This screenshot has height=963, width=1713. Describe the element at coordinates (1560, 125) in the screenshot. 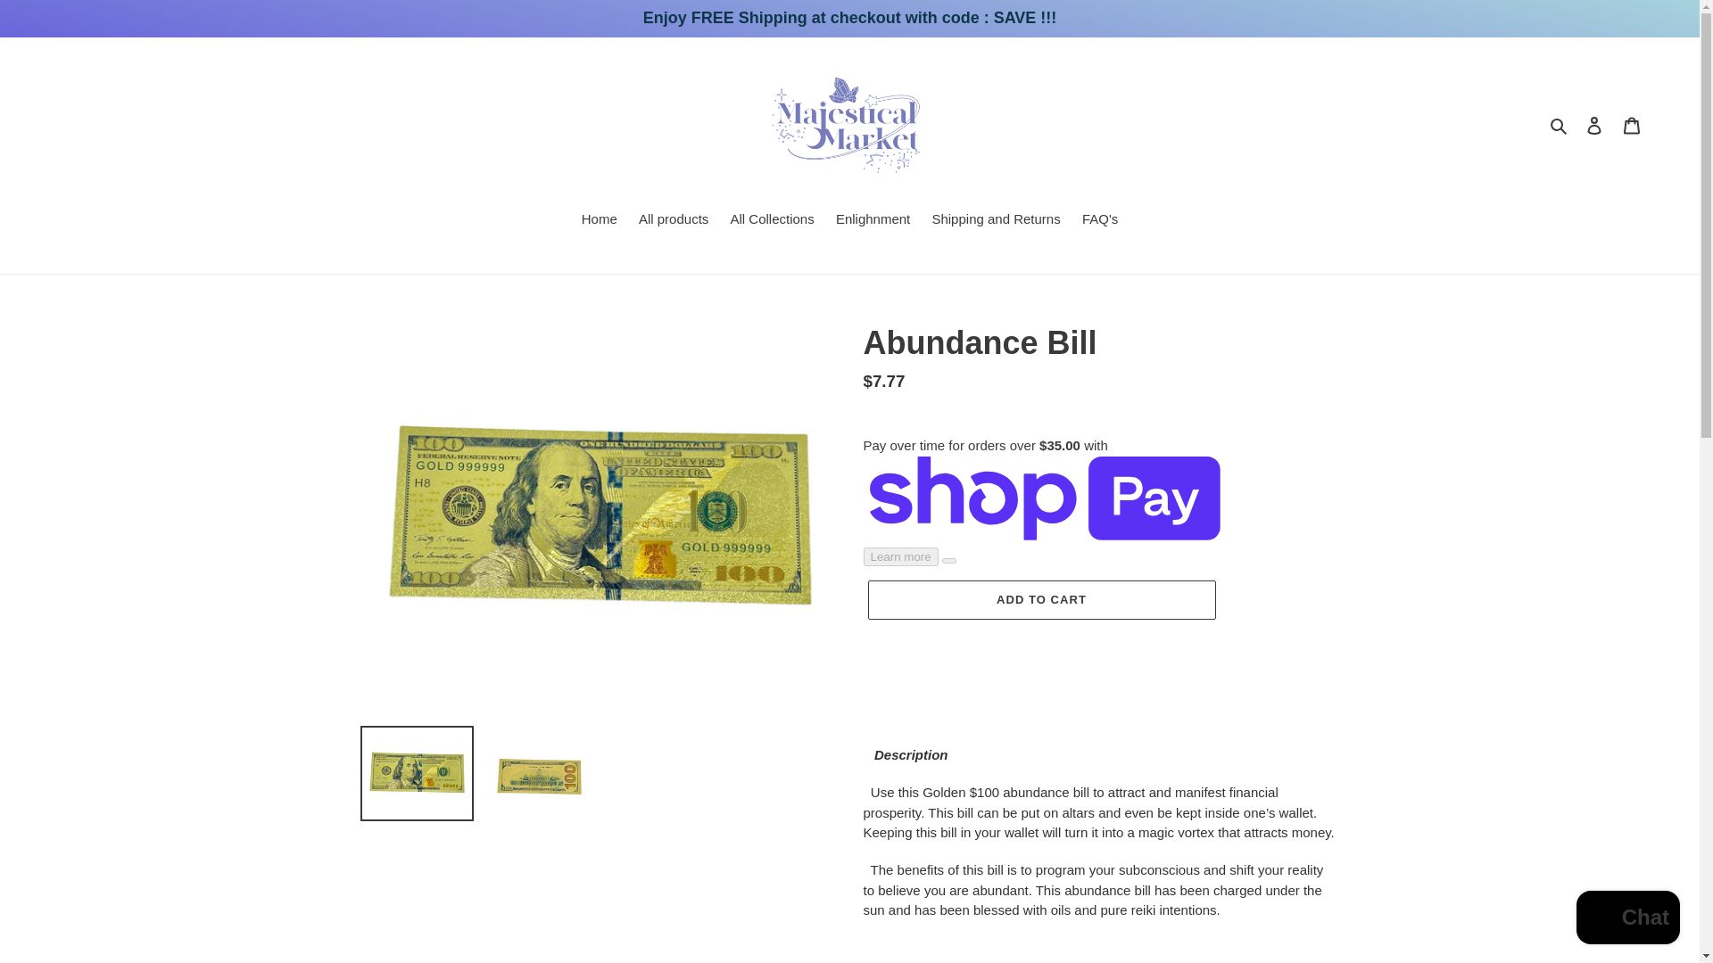

I see `Search` at that location.